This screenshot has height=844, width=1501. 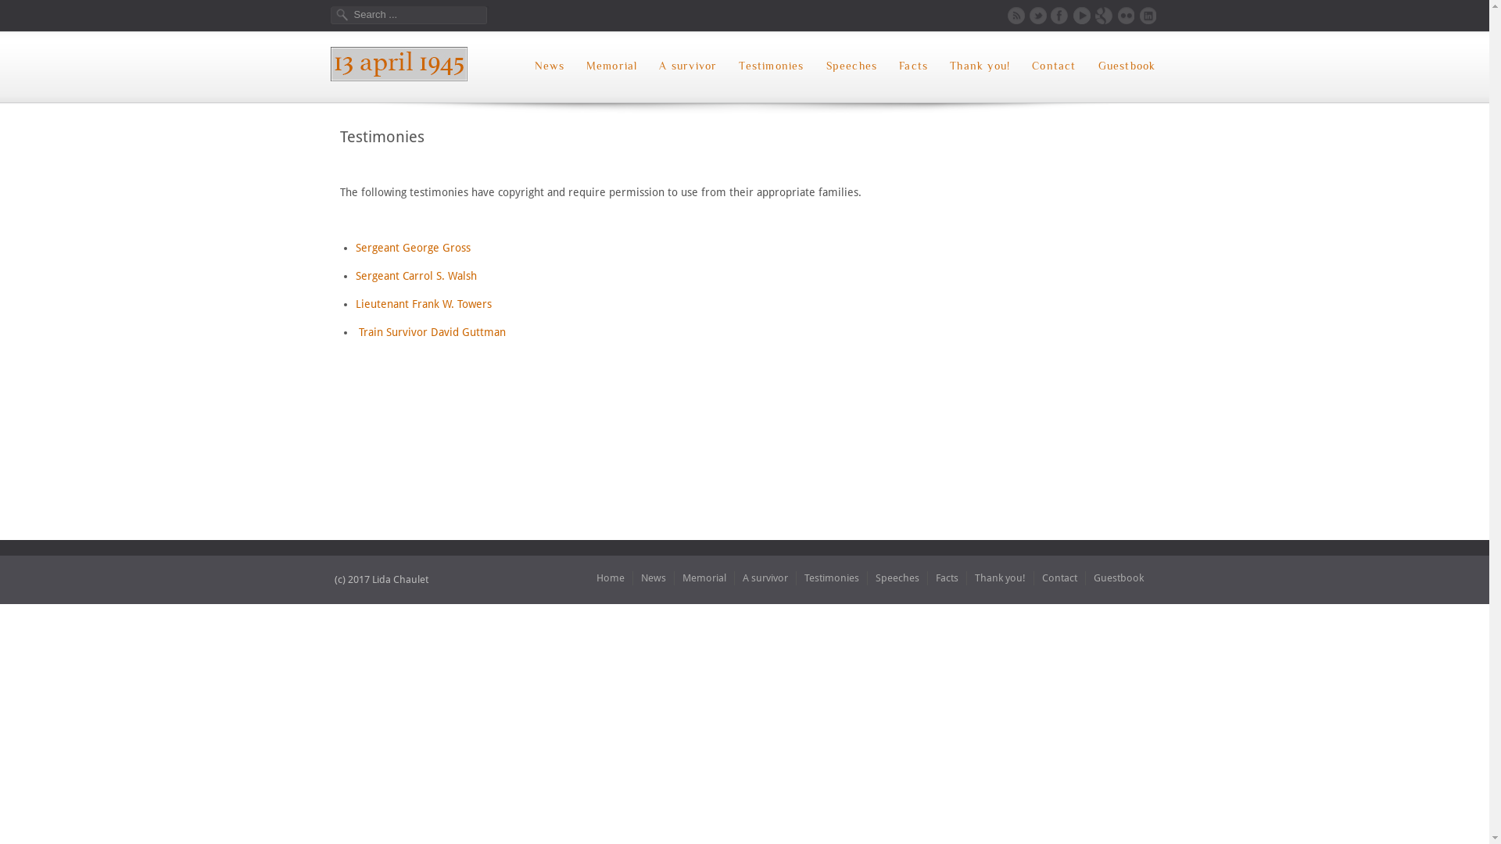 What do you see at coordinates (1060, 16) in the screenshot?
I see `Facebook` at bounding box center [1060, 16].